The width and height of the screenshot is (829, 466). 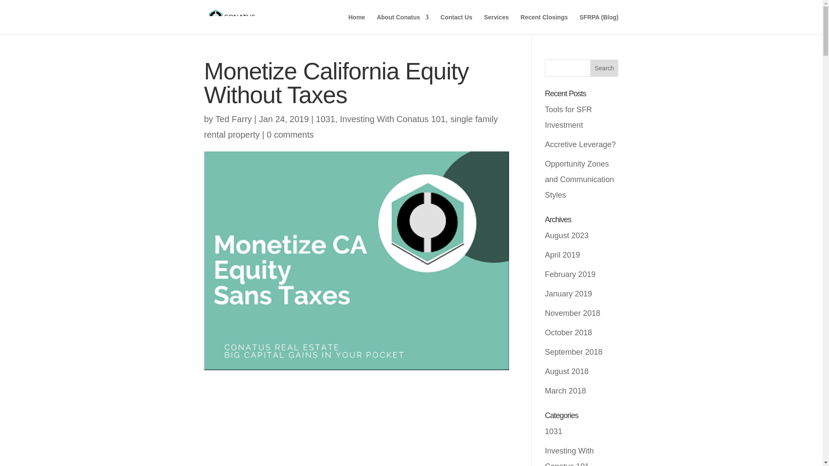 I want to click on Posts by Ted Farry, so click(x=234, y=119).